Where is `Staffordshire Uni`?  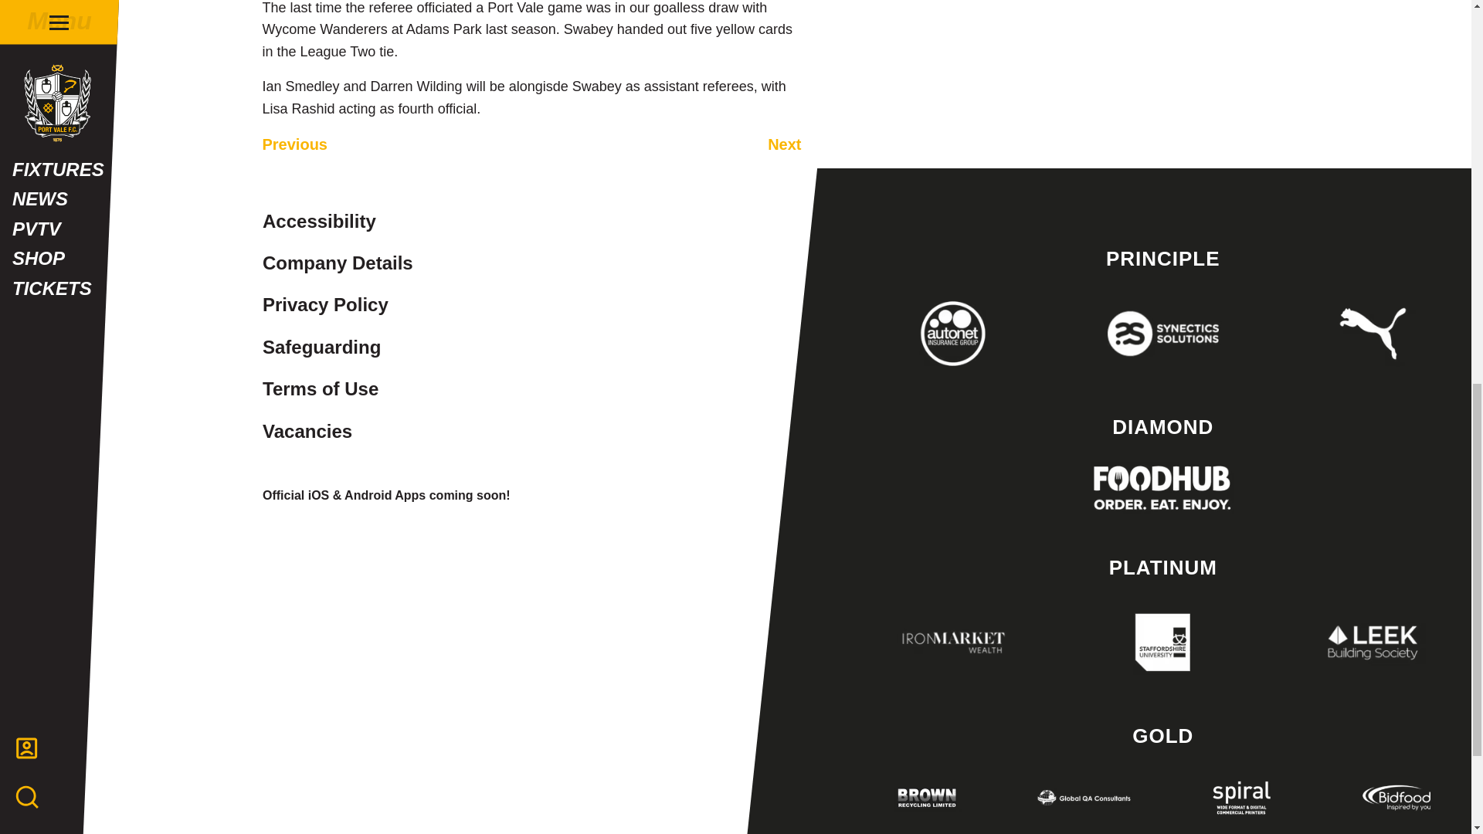 Staffordshire Uni is located at coordinates (1162, 642).